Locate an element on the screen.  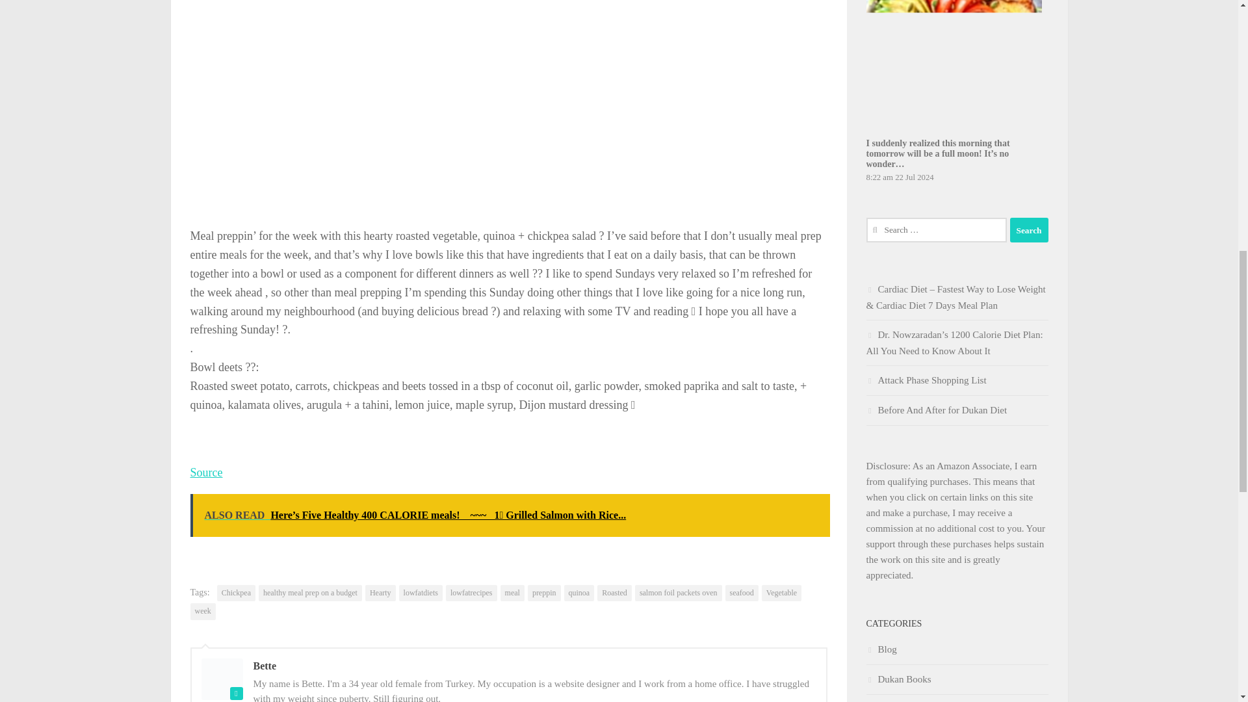
healthy meal prep on a budget is located at coordinates (309, 593).